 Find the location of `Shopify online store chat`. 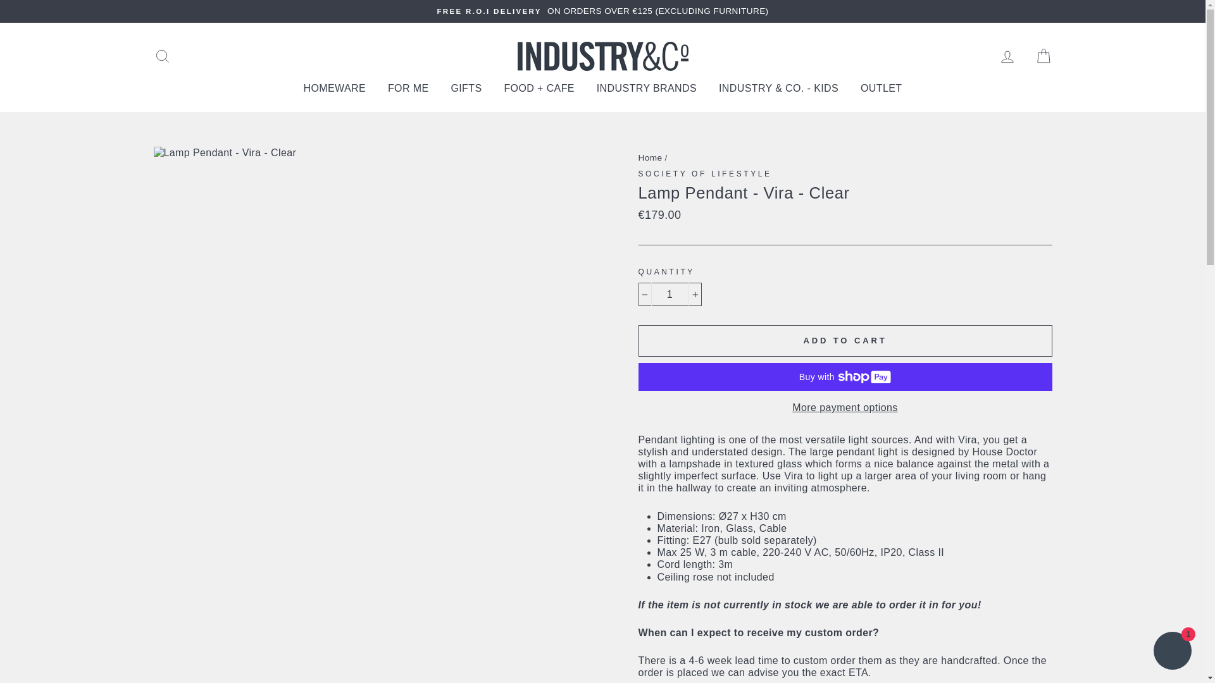

Shopify online store chat is located at coordinates (1172, 652).